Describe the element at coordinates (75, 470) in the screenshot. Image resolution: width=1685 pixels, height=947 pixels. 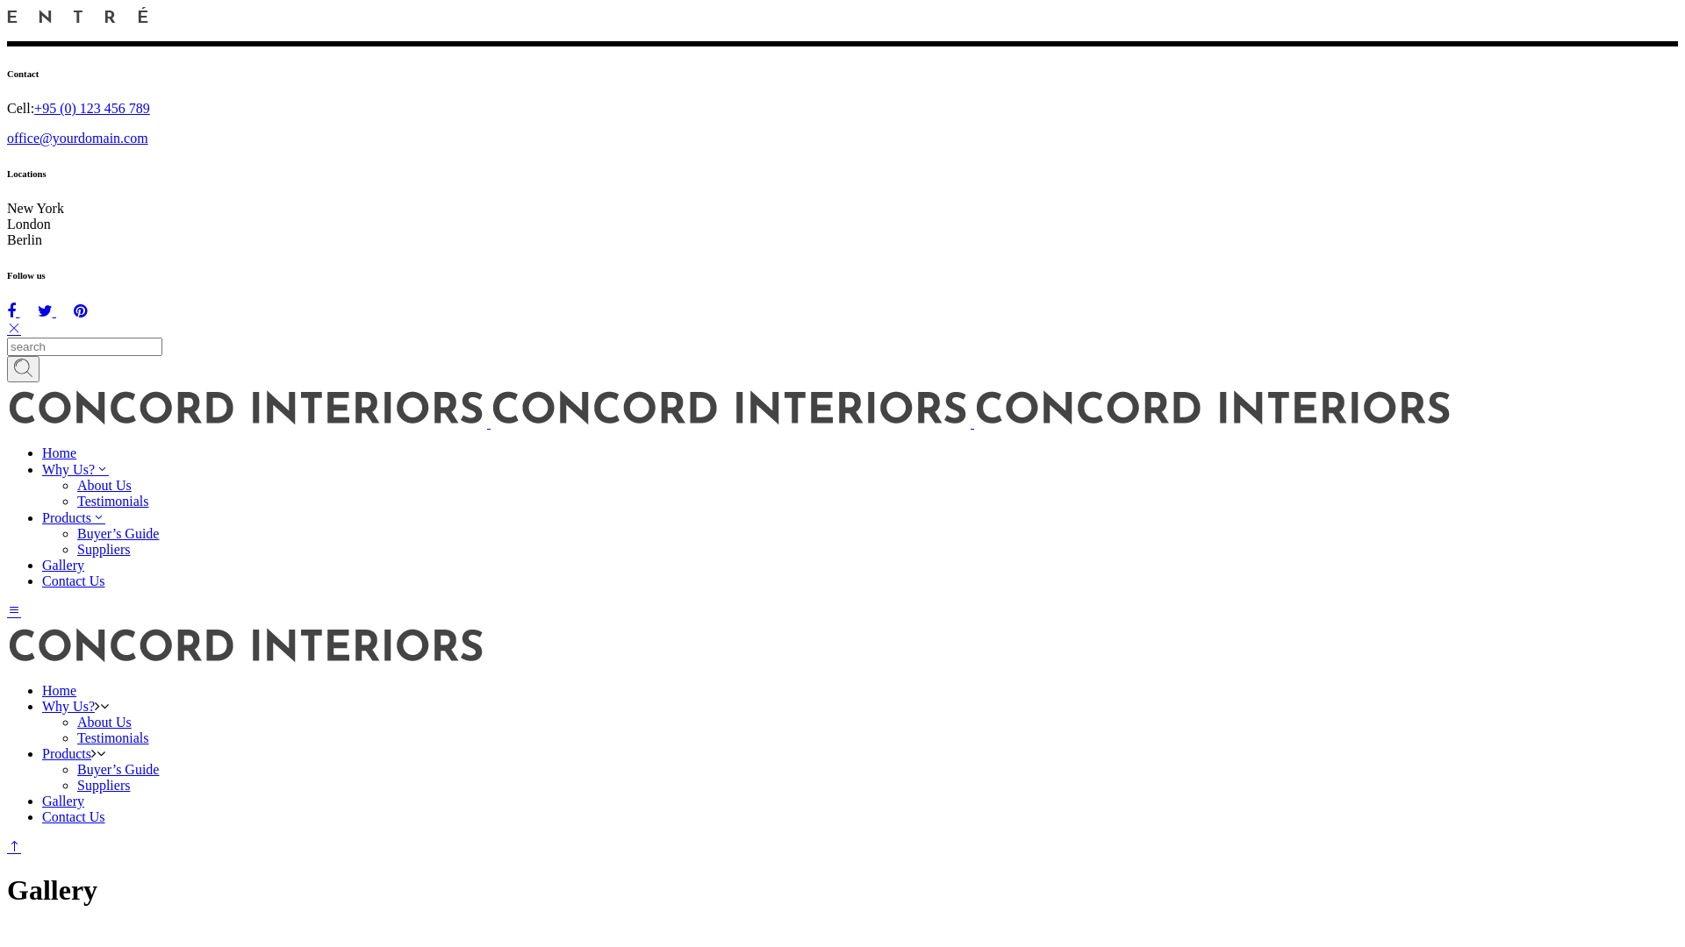
I see `Why Us?` at that location.